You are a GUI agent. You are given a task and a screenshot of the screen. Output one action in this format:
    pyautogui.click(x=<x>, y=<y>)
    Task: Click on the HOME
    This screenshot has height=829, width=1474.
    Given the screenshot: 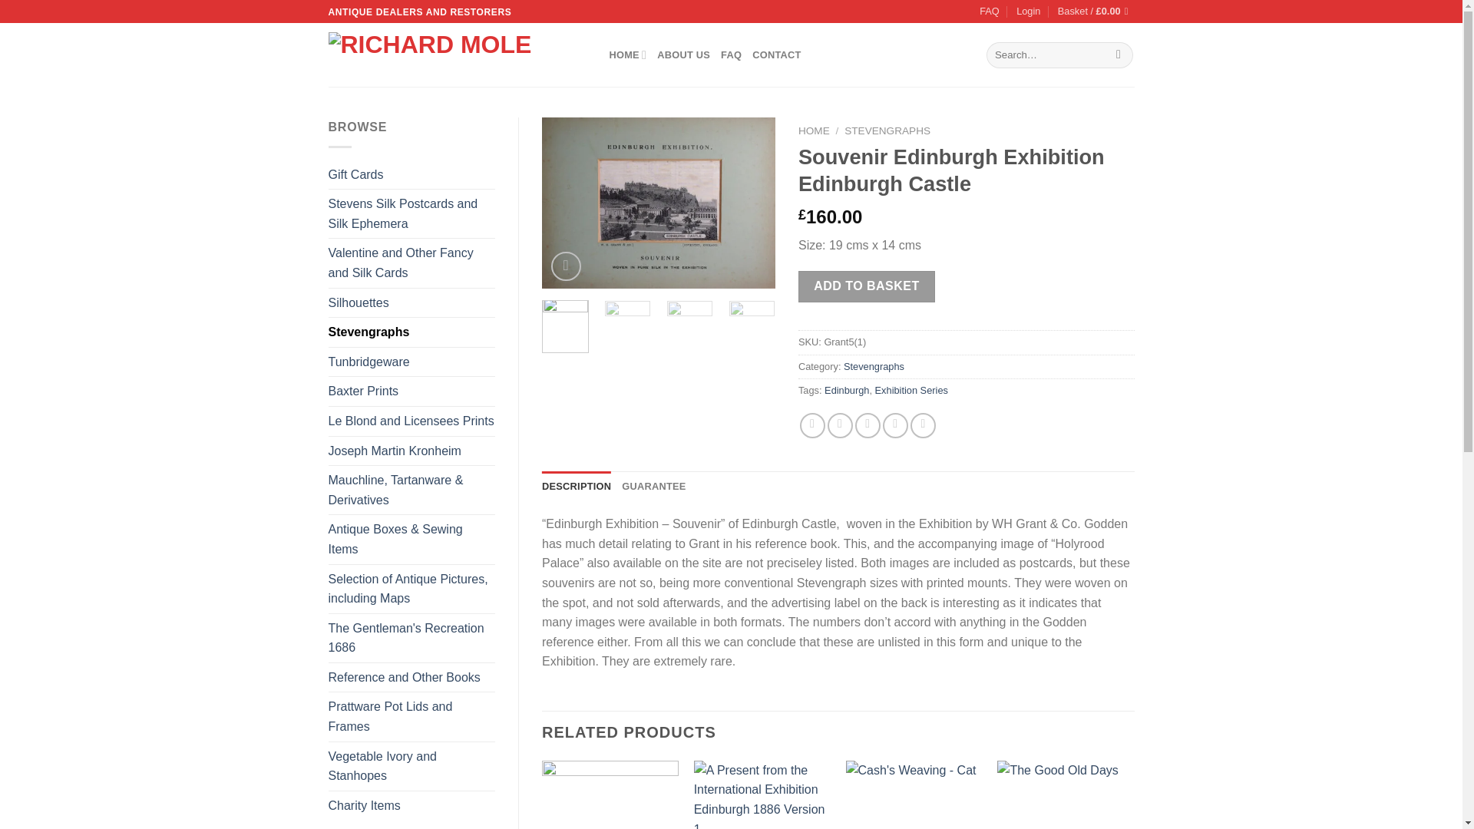 What is the action you would take?
    pyautogui.click(x=628, y=54)
    